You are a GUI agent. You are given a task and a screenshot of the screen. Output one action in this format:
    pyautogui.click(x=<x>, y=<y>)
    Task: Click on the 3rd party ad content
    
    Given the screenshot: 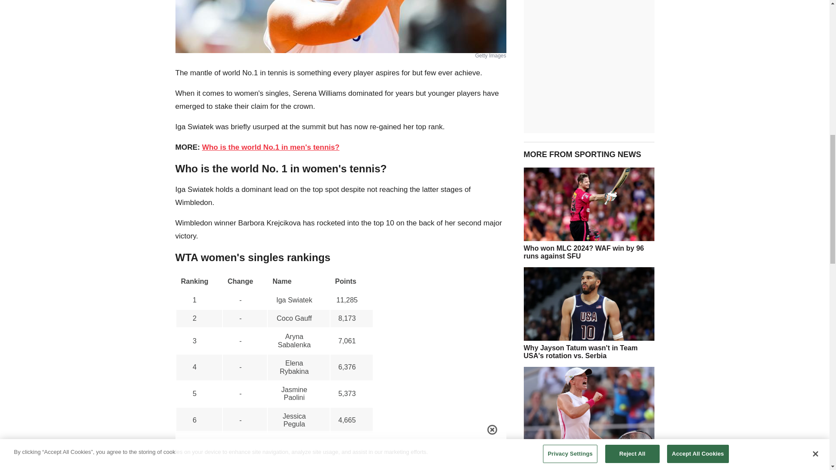 What is the action you would take?
    pyautogui.click(x=588, y=468)
    